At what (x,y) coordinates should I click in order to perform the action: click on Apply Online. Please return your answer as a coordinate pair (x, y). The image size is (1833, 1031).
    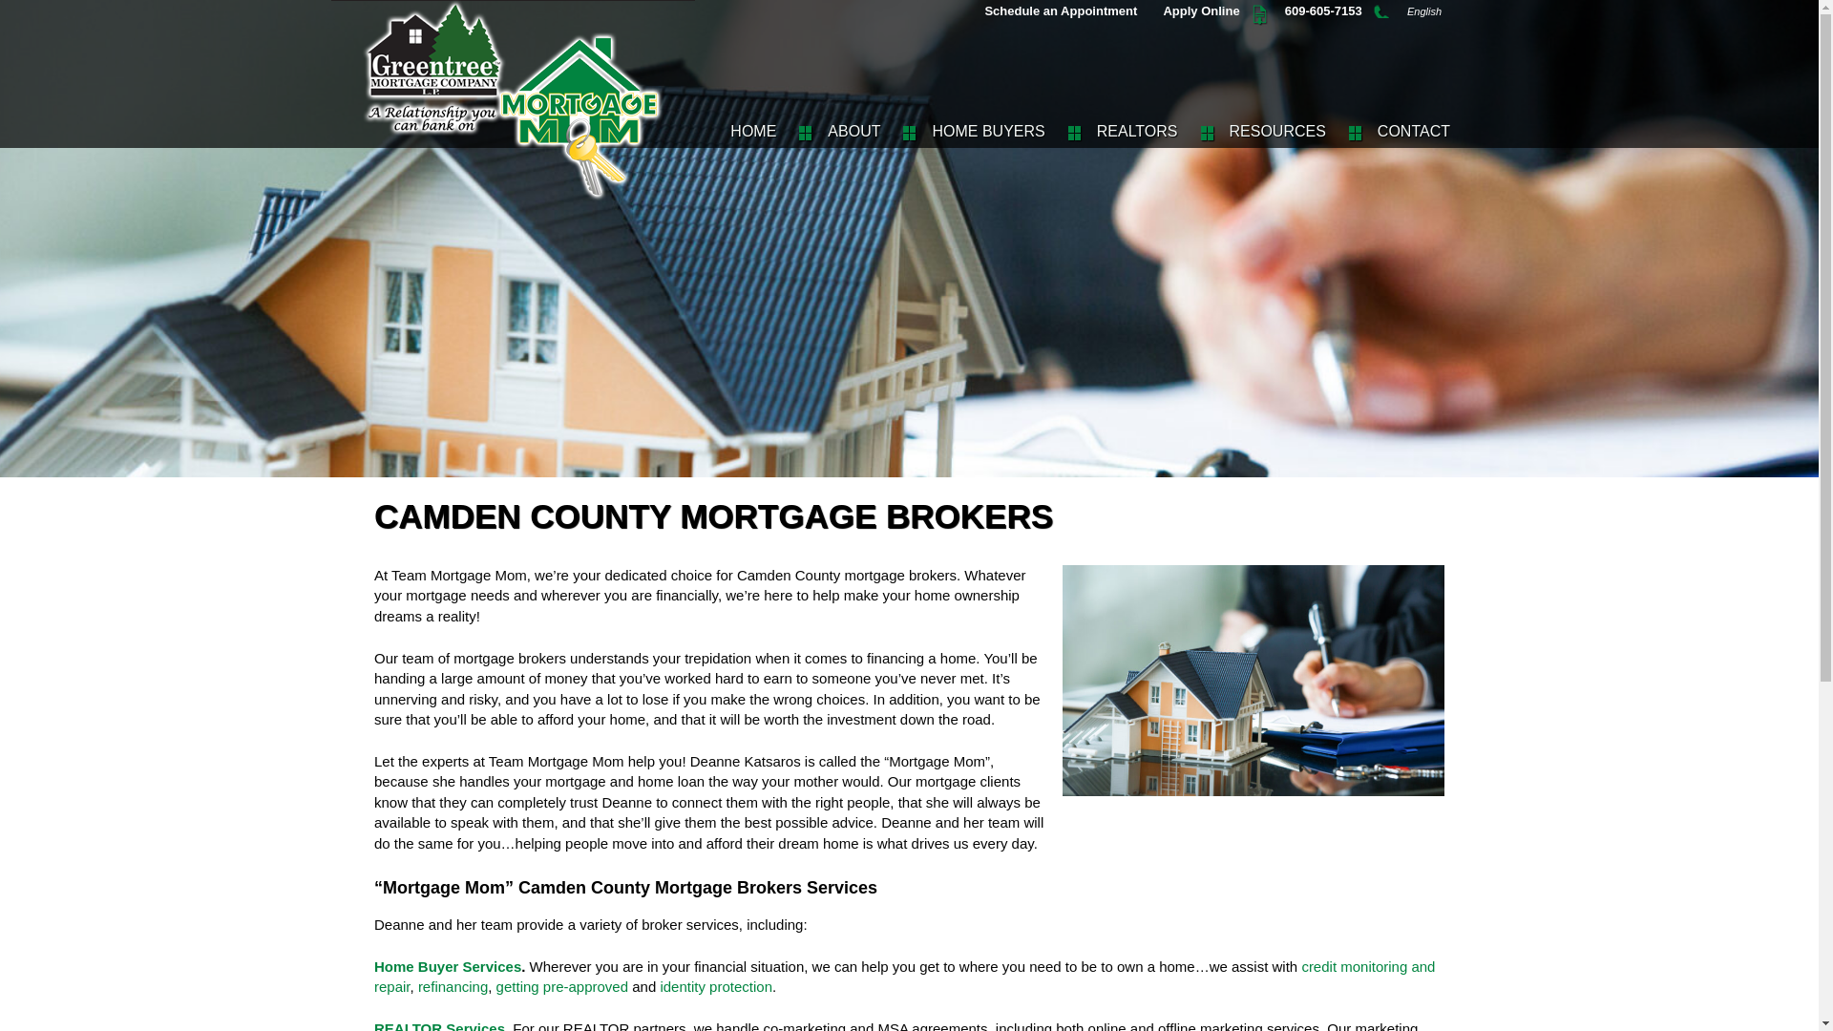
    Looking at the image, I should click on (1199, 11).